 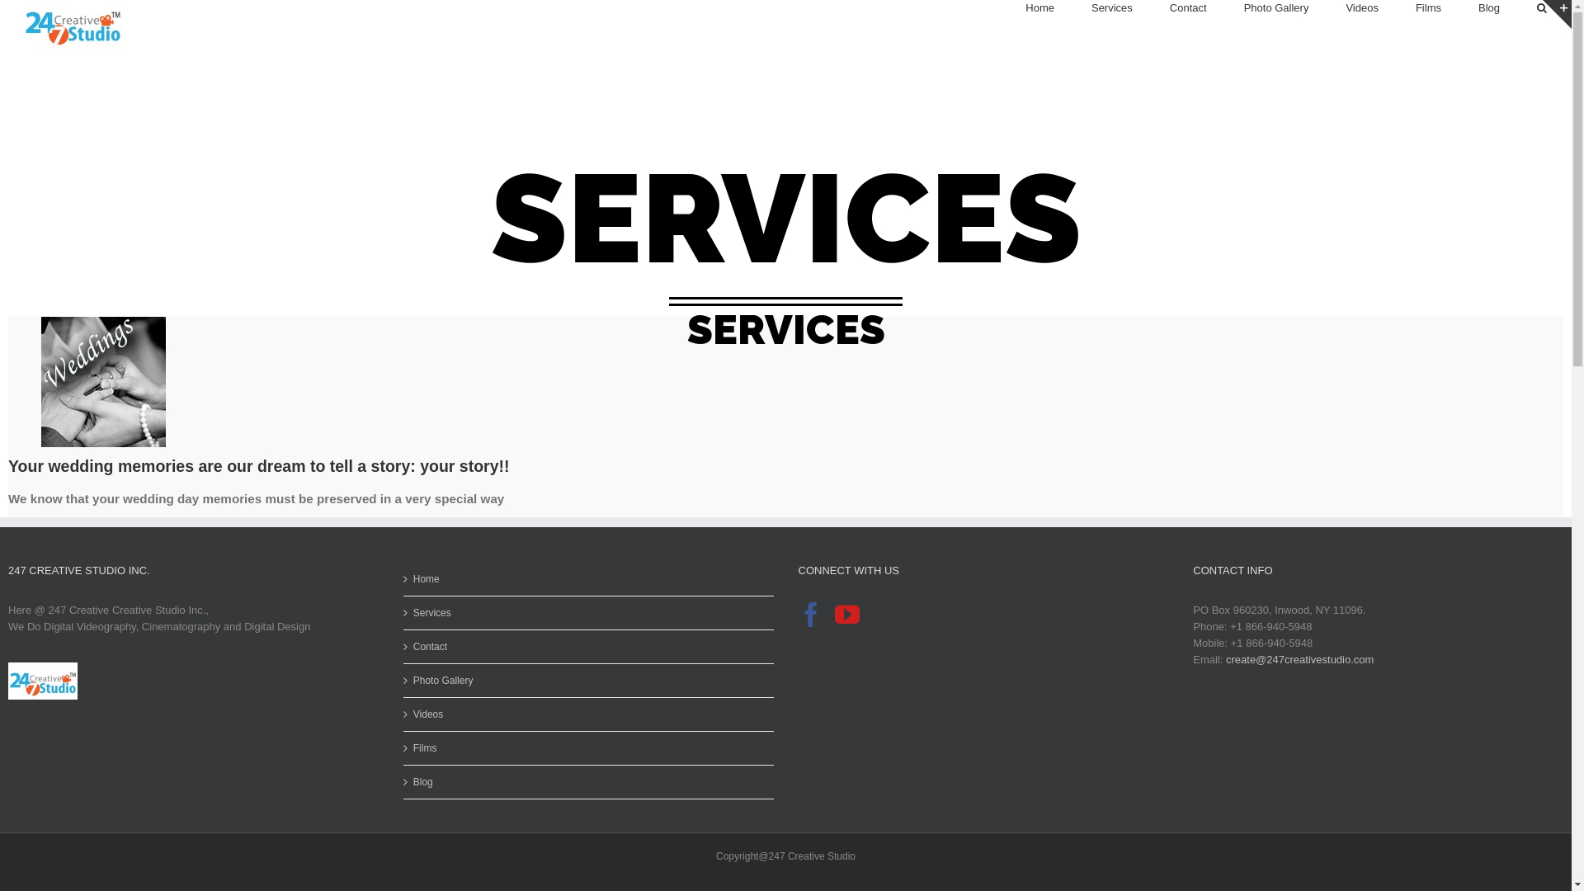 What do you see at coordinates (589, 748) in the screenshot?
I see `Films` at bounding box center [589, 748].